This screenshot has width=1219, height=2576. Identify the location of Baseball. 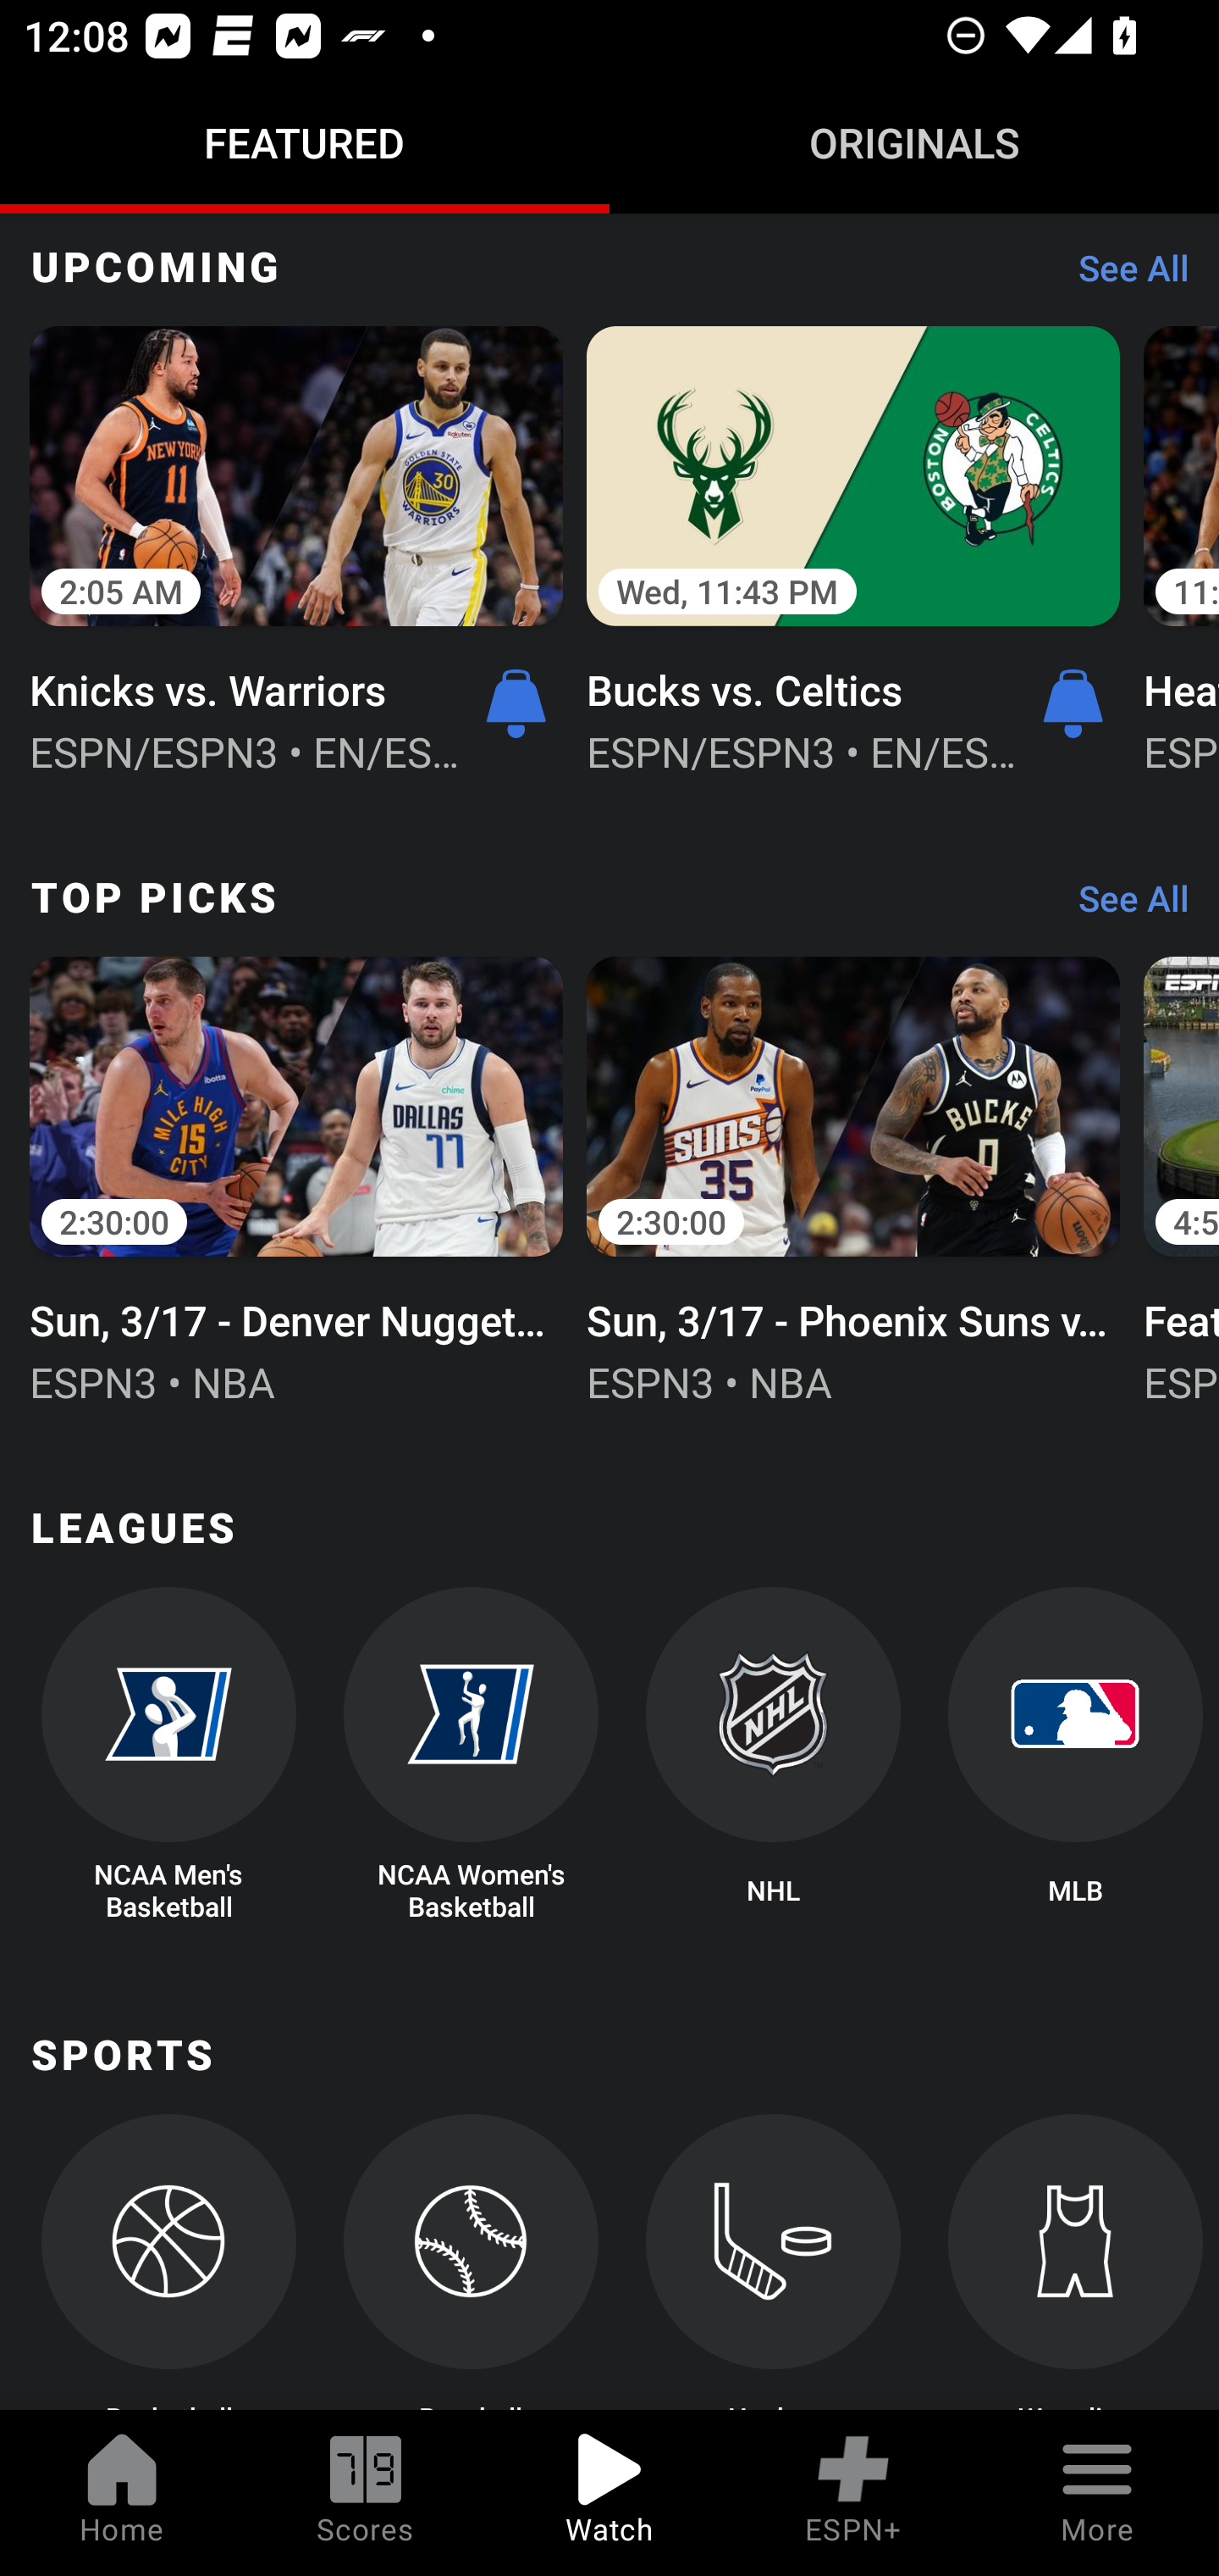
(471, 2262).